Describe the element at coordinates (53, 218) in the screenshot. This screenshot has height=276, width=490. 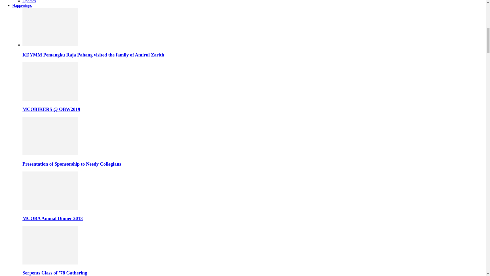
I see `MCOBA Annual Dinner 2018` at that location.